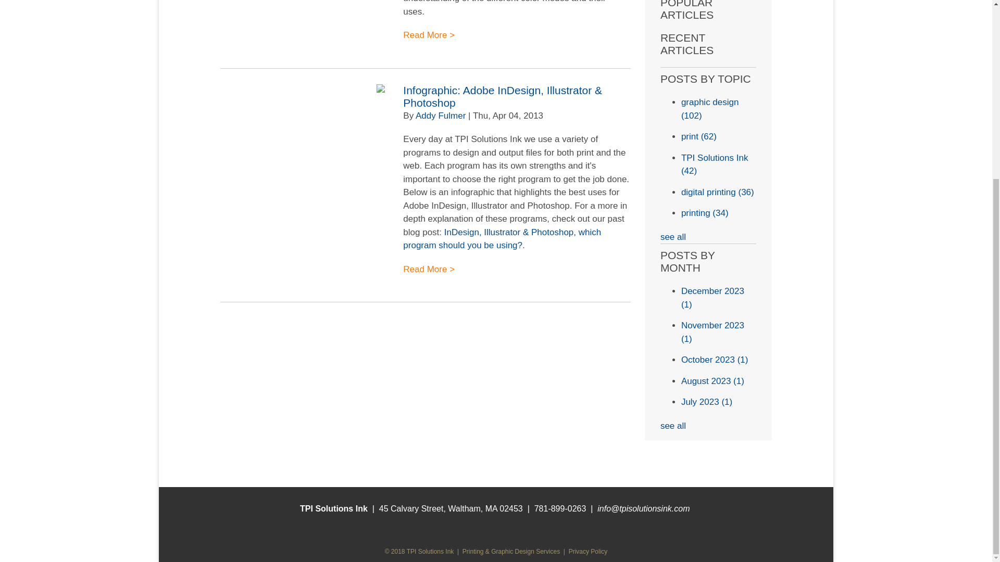 The image size is (1000, 562). Describe the element at coordinates (529, 529) in the screenshot. I see `Follow us on Twitter` at that location.